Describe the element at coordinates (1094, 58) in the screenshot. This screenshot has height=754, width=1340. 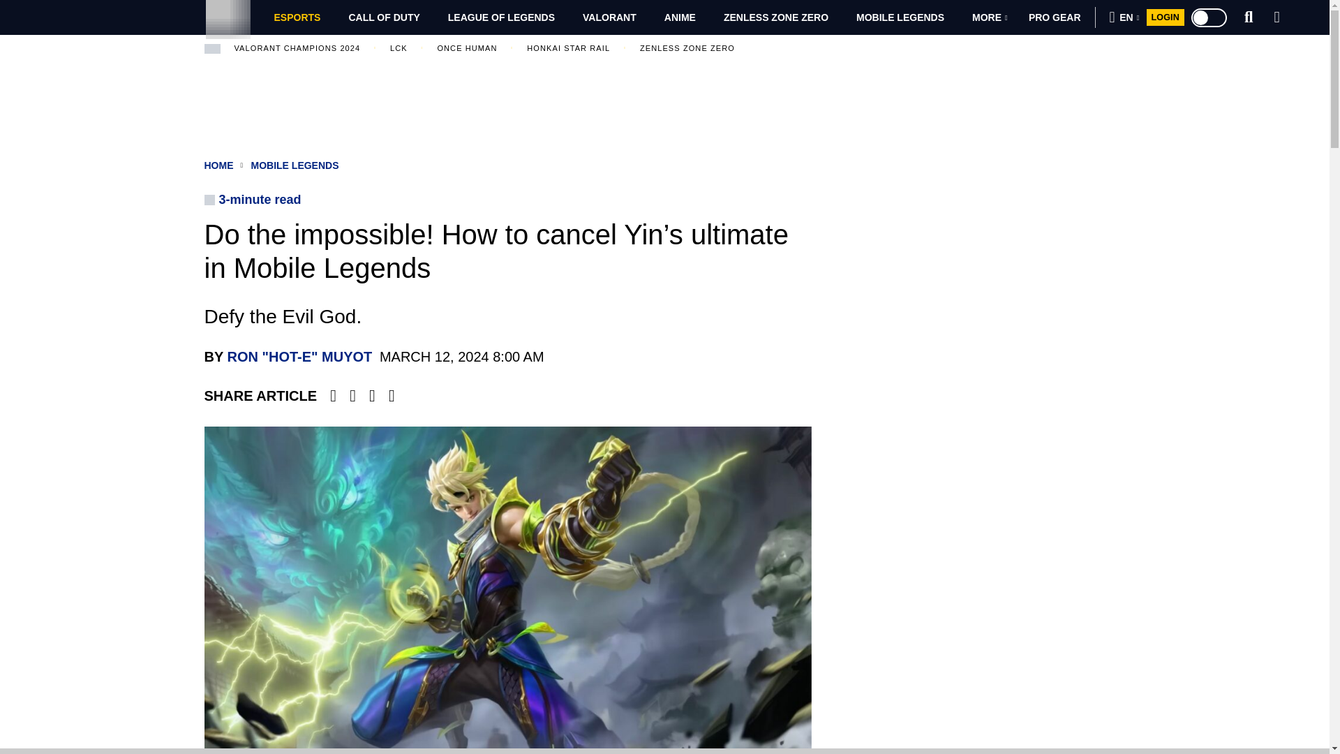
I see `Go` at that location.